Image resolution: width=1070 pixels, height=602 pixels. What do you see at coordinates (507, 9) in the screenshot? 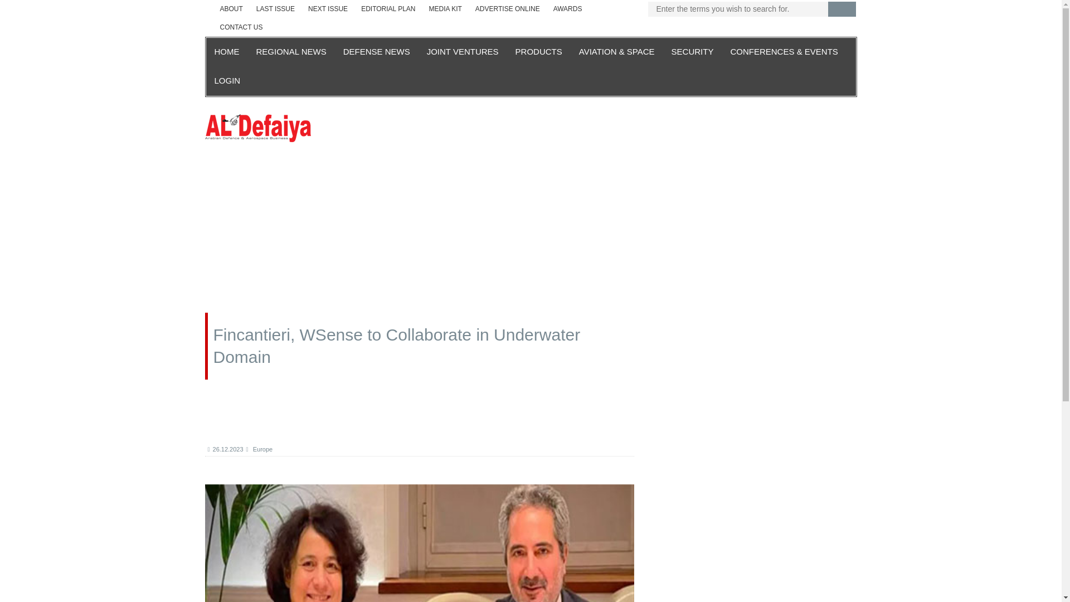
I see `ADVERTISE ONLINE` at bounding box center [507, 9].